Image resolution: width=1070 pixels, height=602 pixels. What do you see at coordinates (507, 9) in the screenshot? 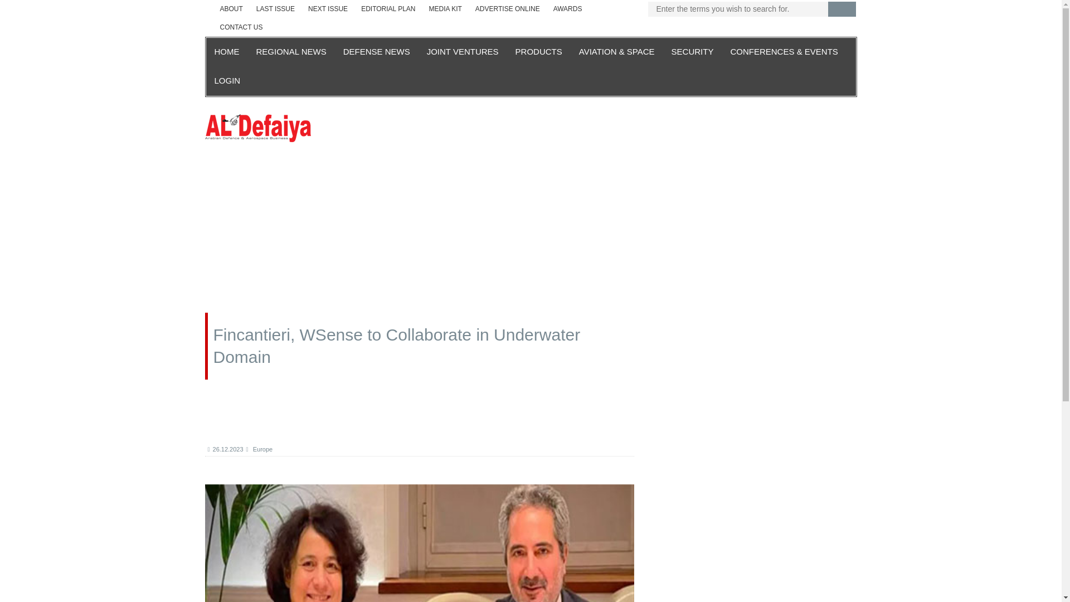
I see `ADVERTISE ONLINE` at bounding box center [507, 9].